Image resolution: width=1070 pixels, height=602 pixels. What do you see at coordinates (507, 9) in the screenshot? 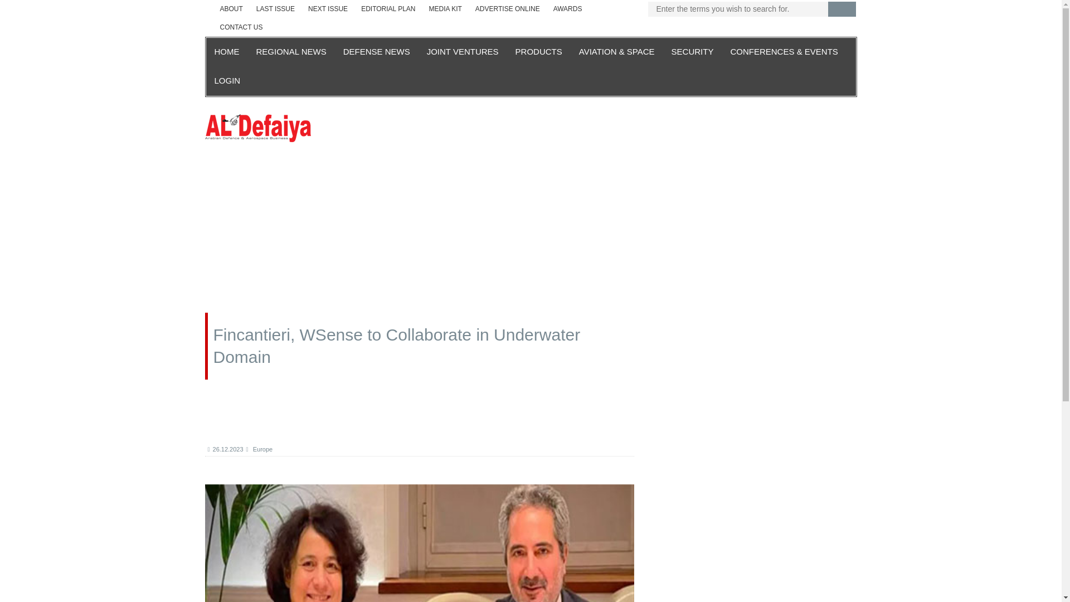
I see `ADVERTISE ONLINE` at bounding box center [507, 9].